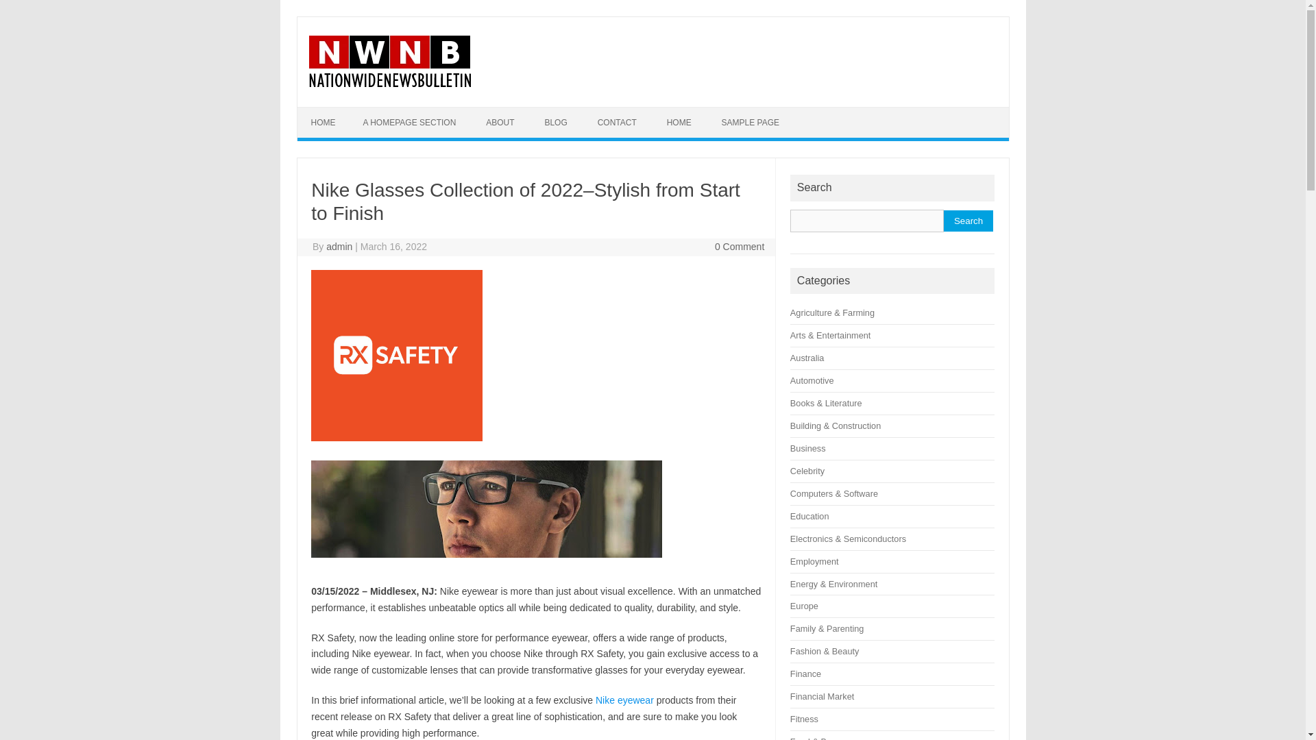 This screenshot has height=740, width=1316. I want to click on Skip to content, so click(329, 111).